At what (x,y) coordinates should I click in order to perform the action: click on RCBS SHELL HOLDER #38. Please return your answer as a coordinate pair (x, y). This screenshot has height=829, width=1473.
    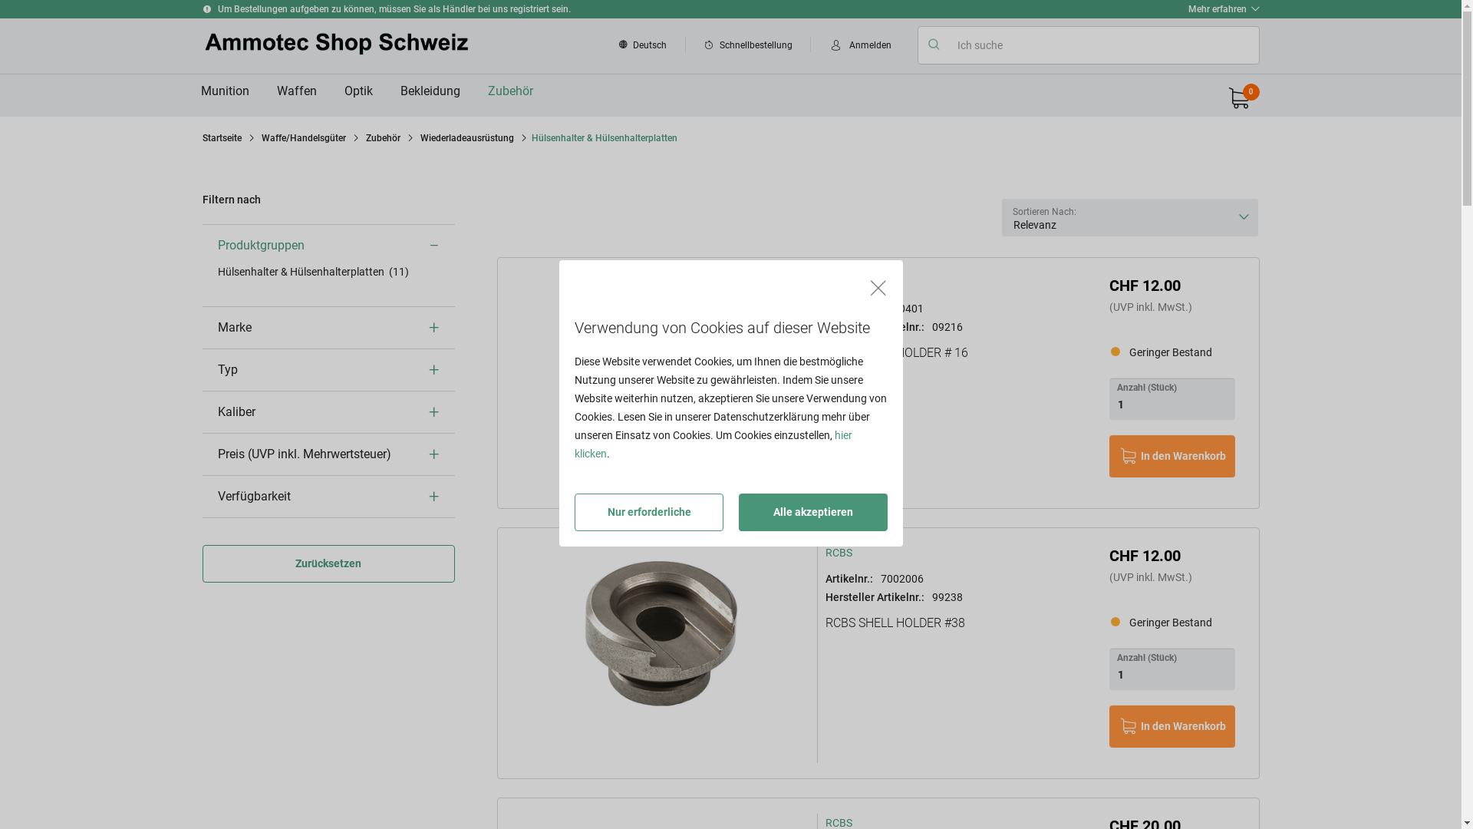
    Looking at the image, I should click on (661, 635).